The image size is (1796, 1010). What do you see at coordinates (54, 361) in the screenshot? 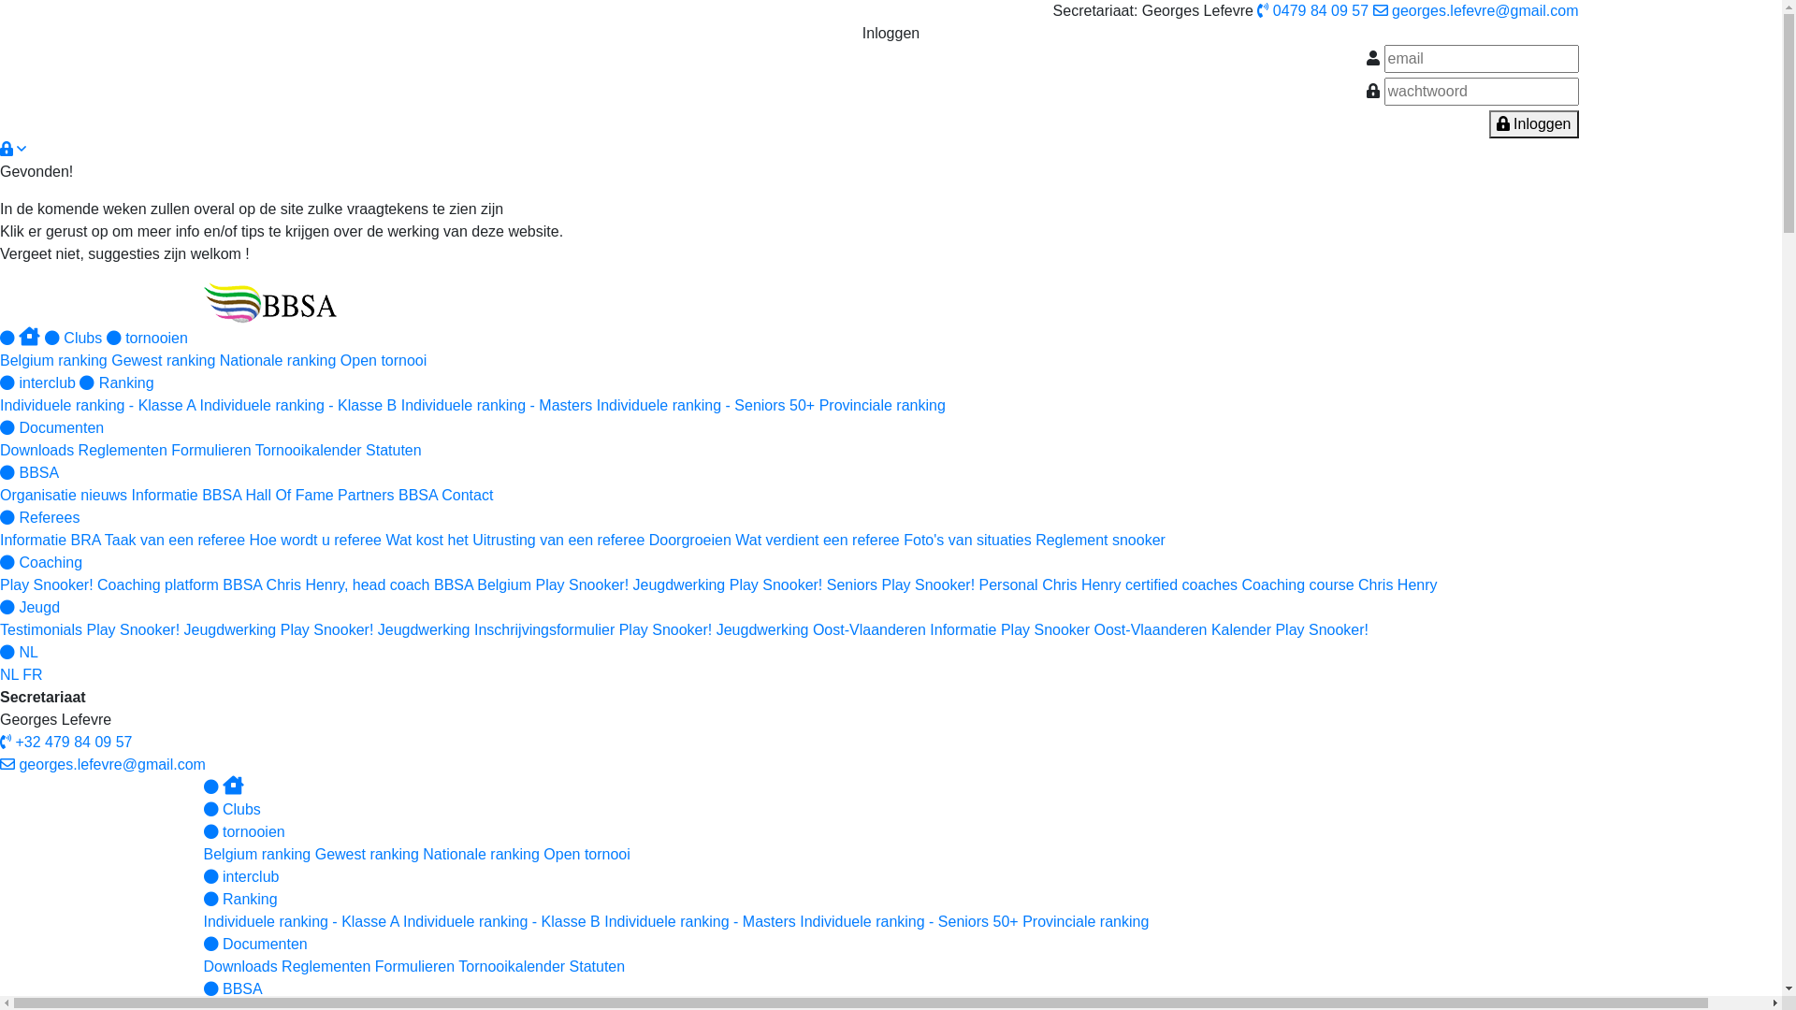
I see `Belgium ranking` at bounding box center [54, 361].